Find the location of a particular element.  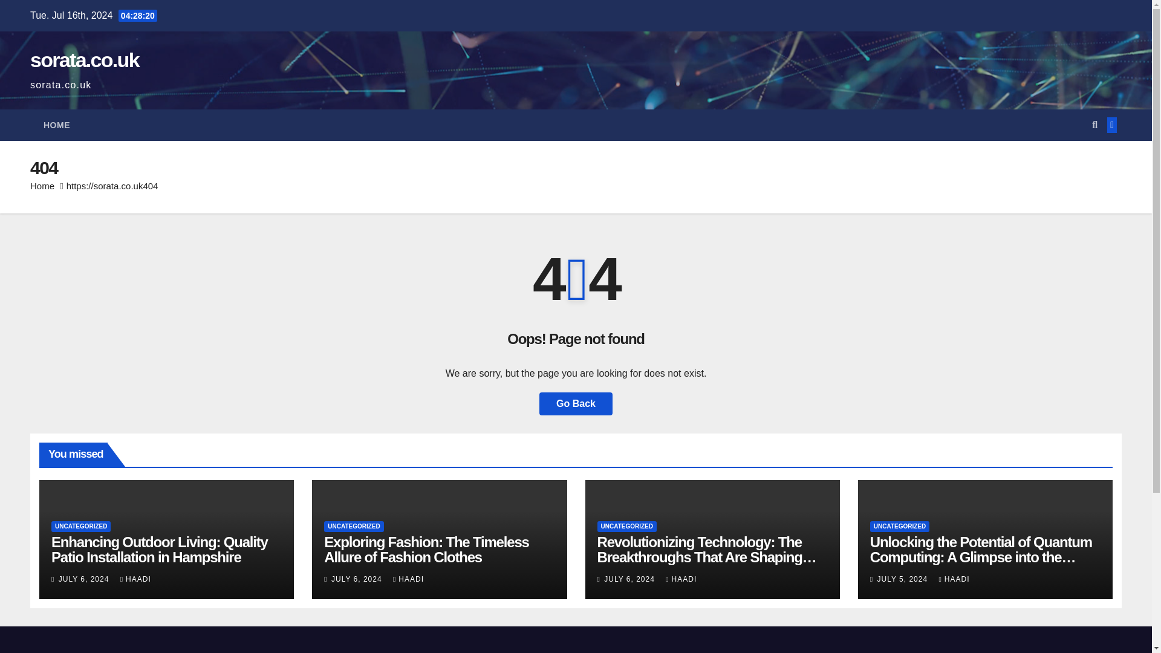

UNCATEGORIZED is located at coordinates (353, 526).